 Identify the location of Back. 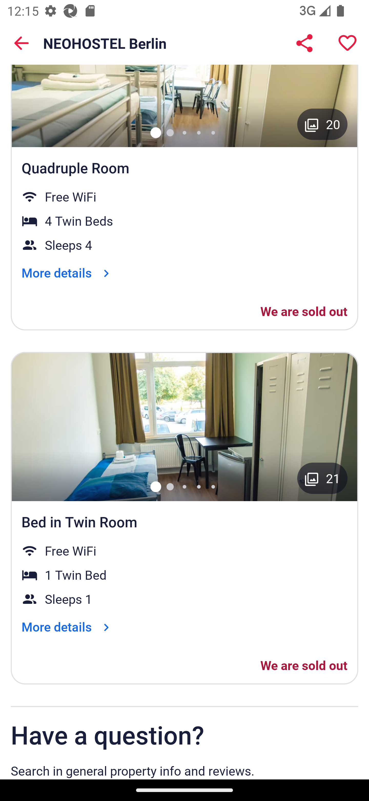
(22, 43).